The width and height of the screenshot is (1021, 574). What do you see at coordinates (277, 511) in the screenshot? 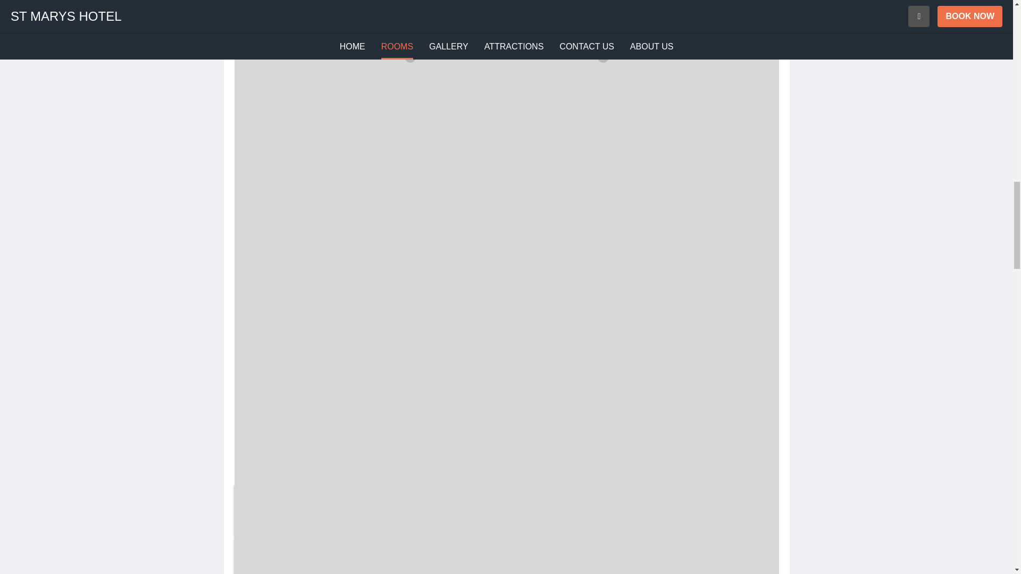
I see `click to zoom-in` at bounding box center [277, 511].